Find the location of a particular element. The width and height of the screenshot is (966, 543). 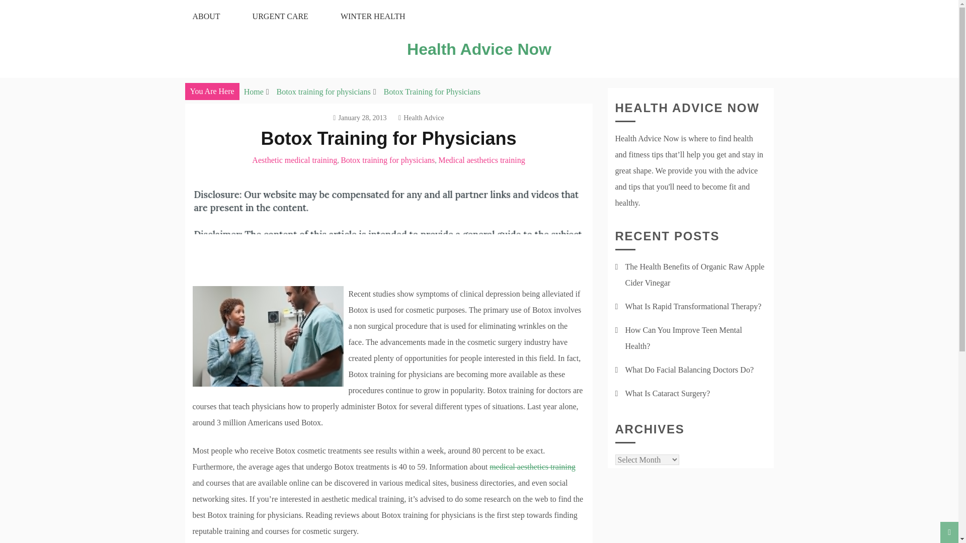

URGENT CARE is located at coordinates (281, 16).